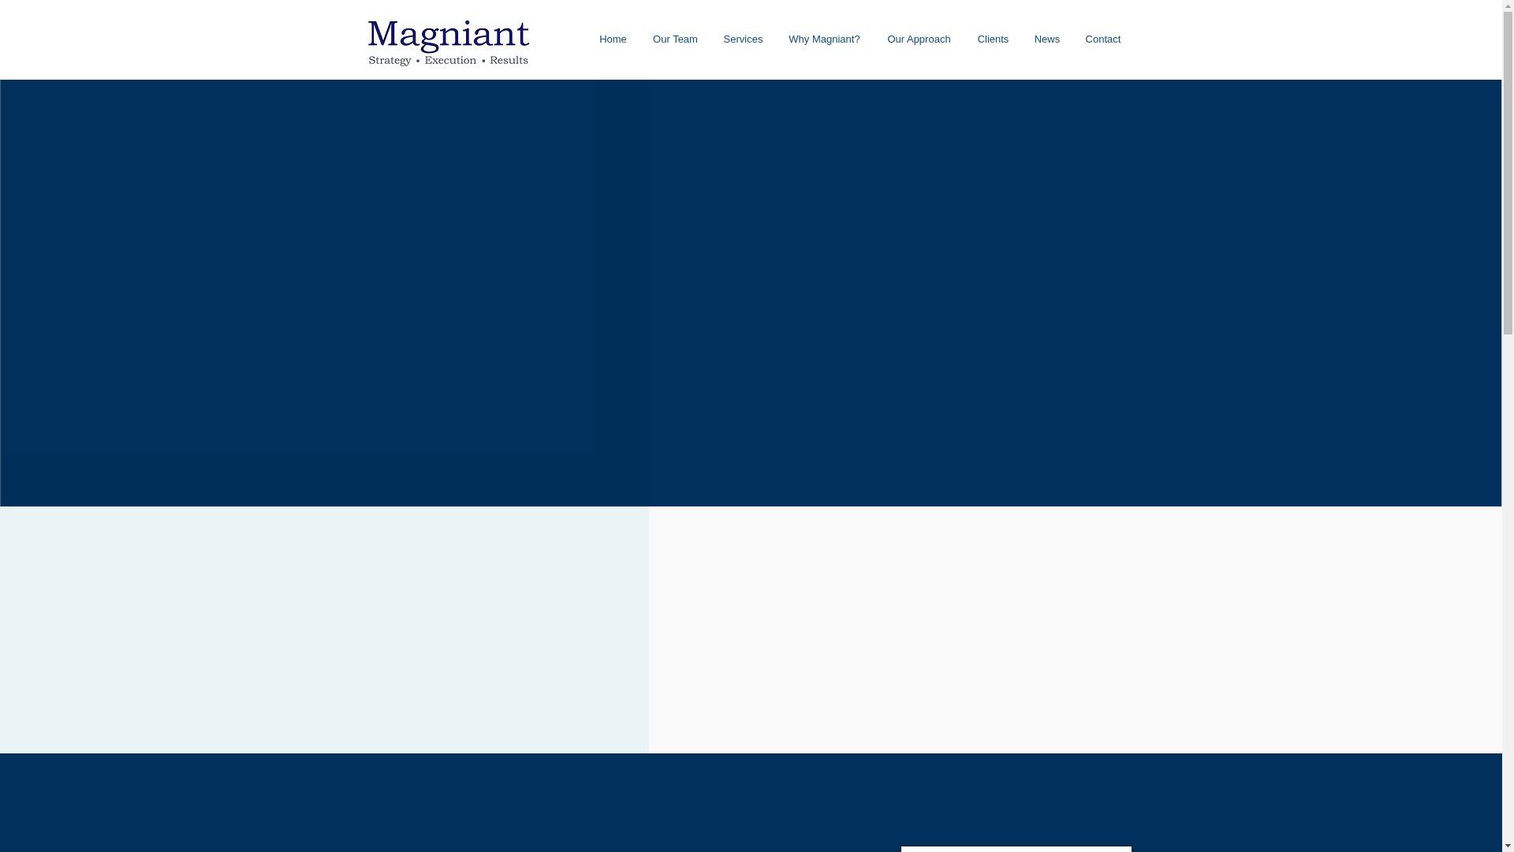 Image resolution: width=1514 pixels, height=852 pixels. What do you see at coordinates (743, 39) in the screenshot?
I see `Services` at bounding box center [743, 39].